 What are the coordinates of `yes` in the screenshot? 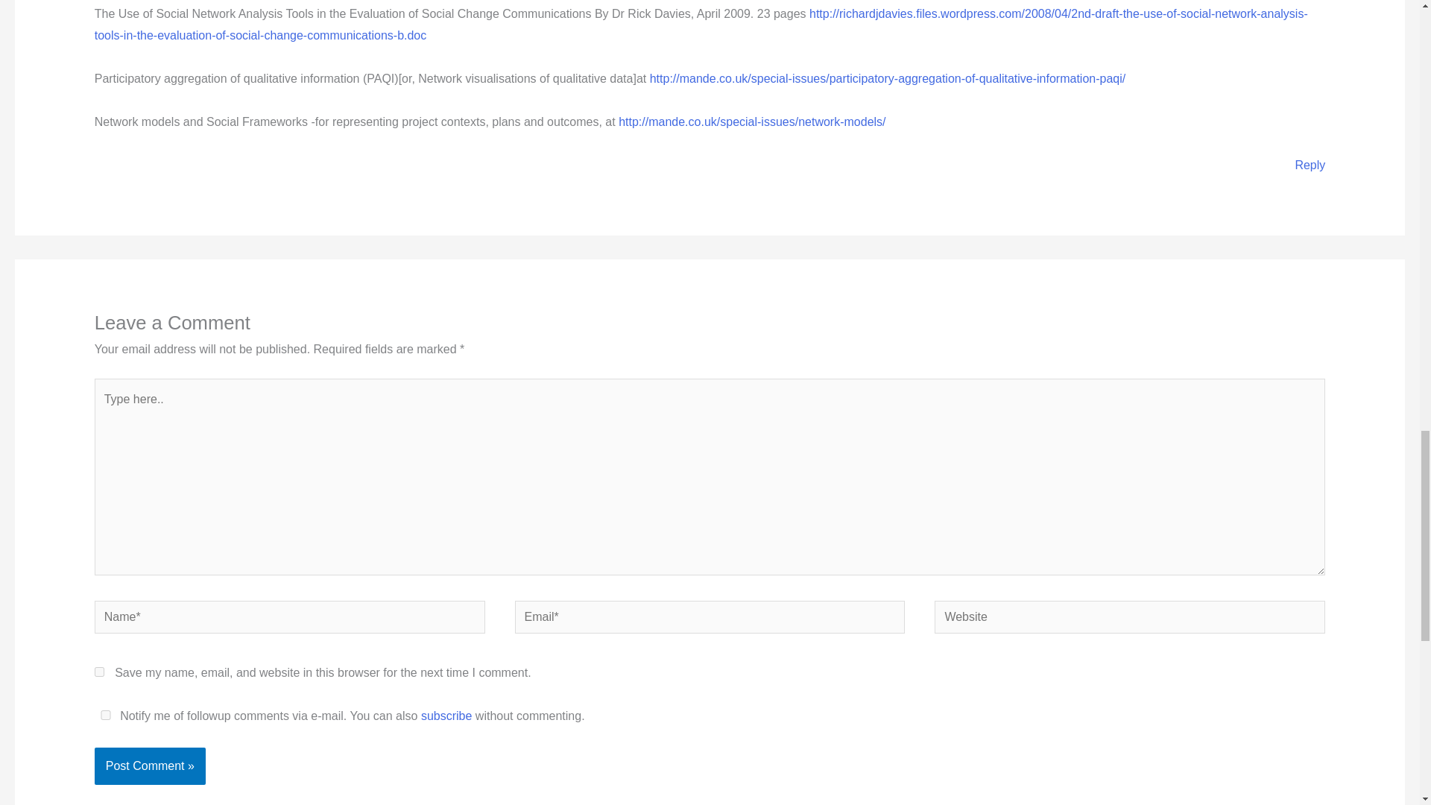 It's located at (106, 714).